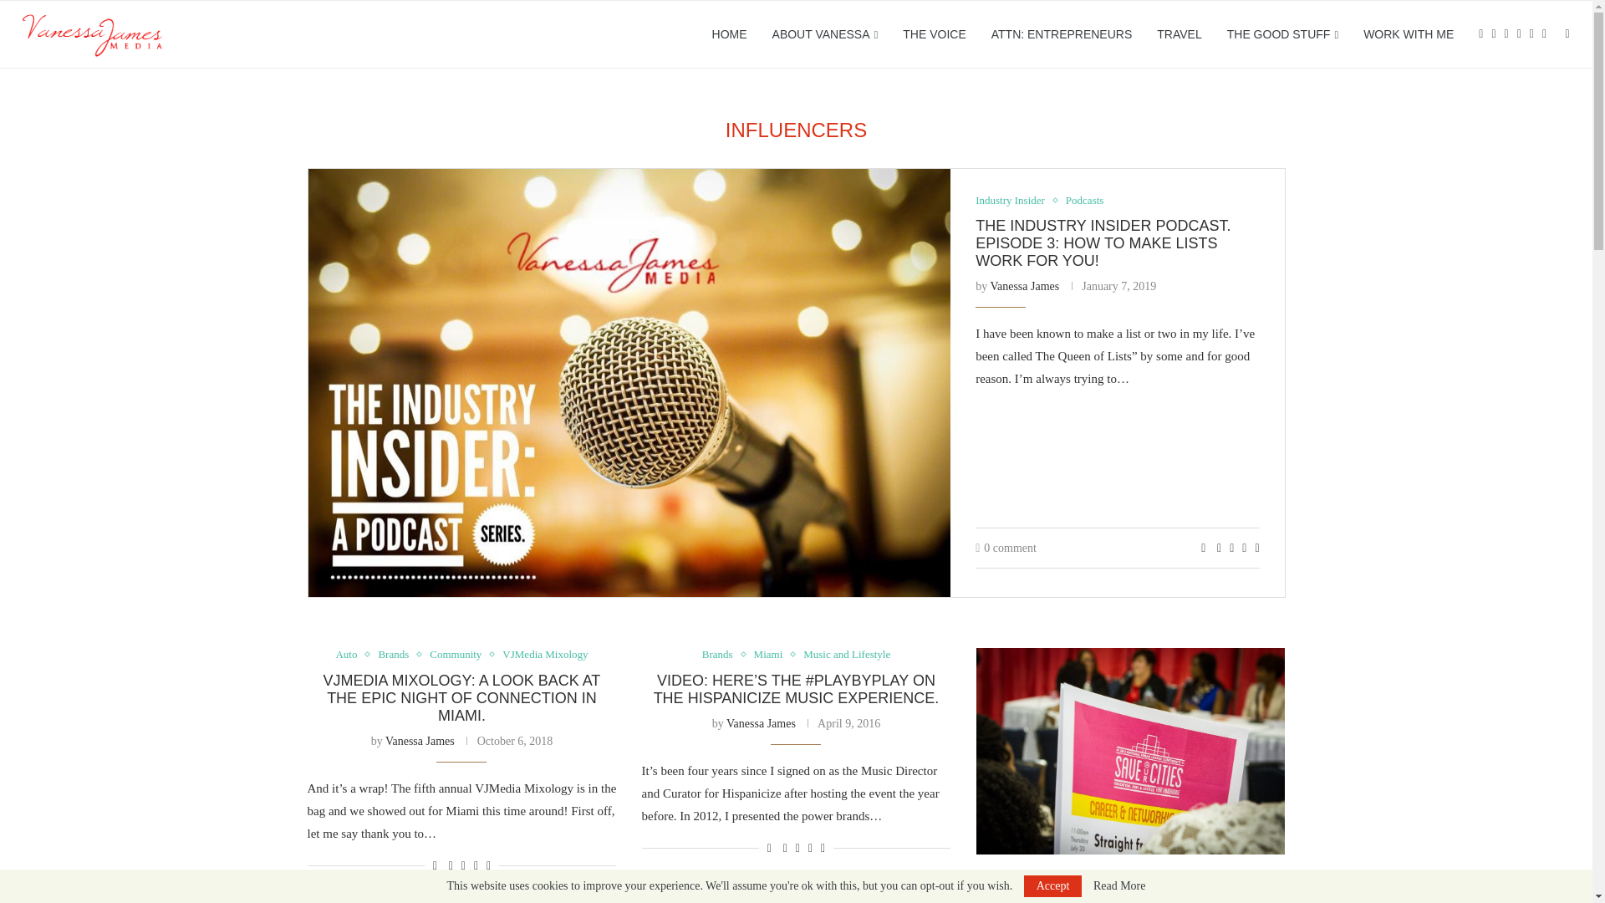  I want to click on Like, so click(435, 866).